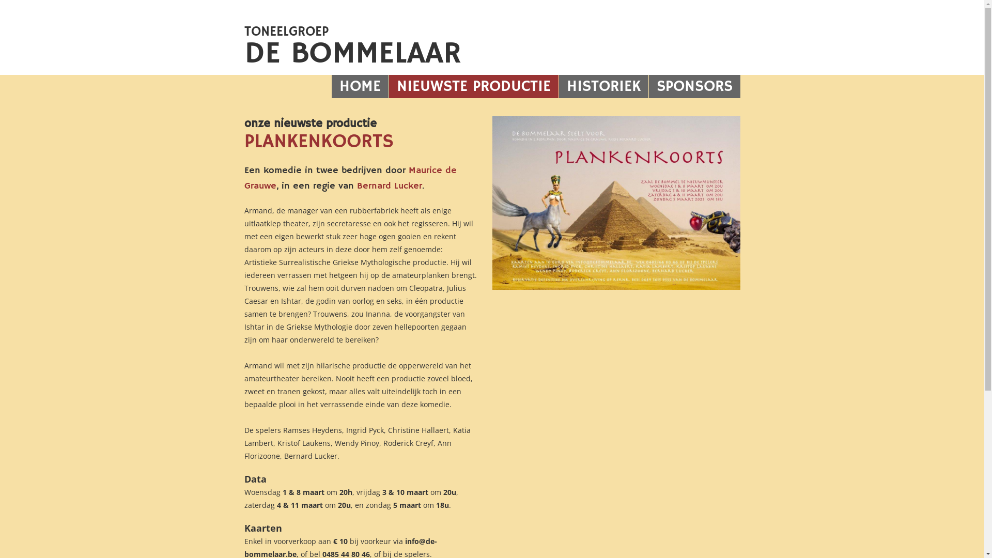 The image size is (992, 558). What do you see at coordinates (603, 87) in the screenshot?
I see `HISTORIEK` at bounding box center [603, 87].